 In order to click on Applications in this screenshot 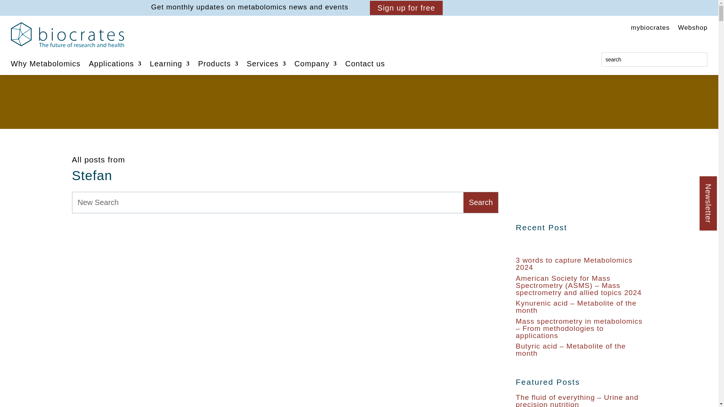, I will do `click(115, 65)`.